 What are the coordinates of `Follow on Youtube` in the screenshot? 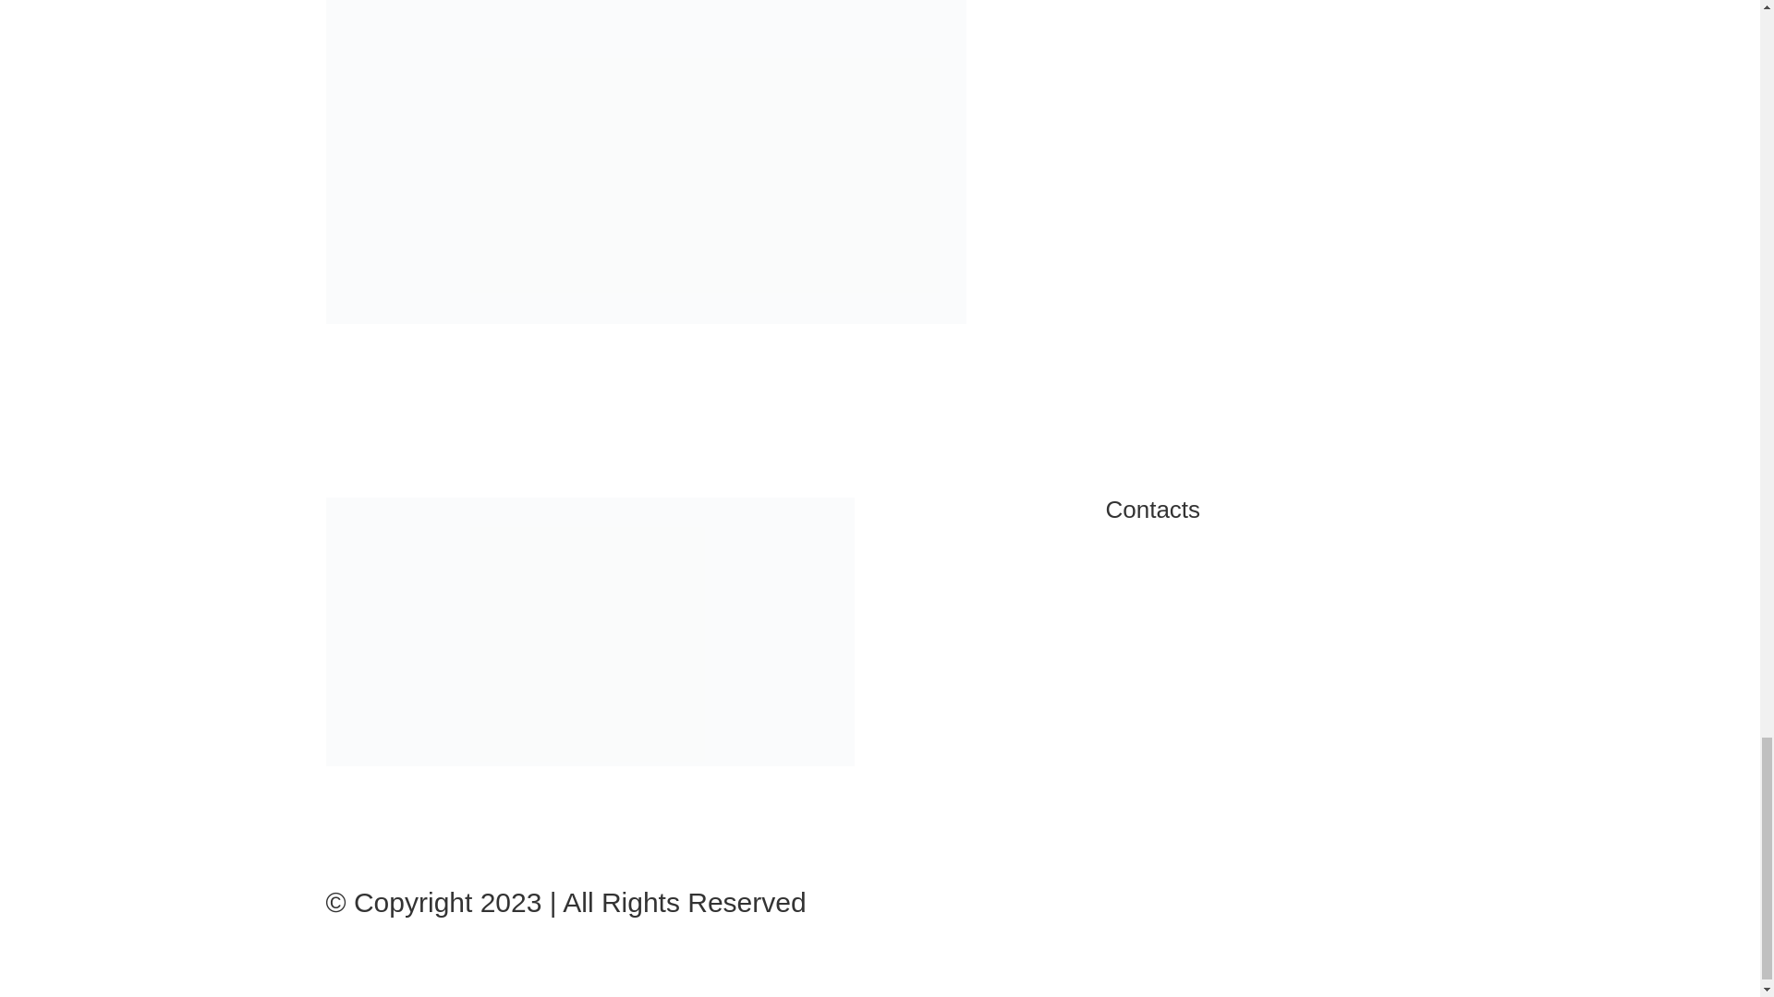 It's located at (451, 811).